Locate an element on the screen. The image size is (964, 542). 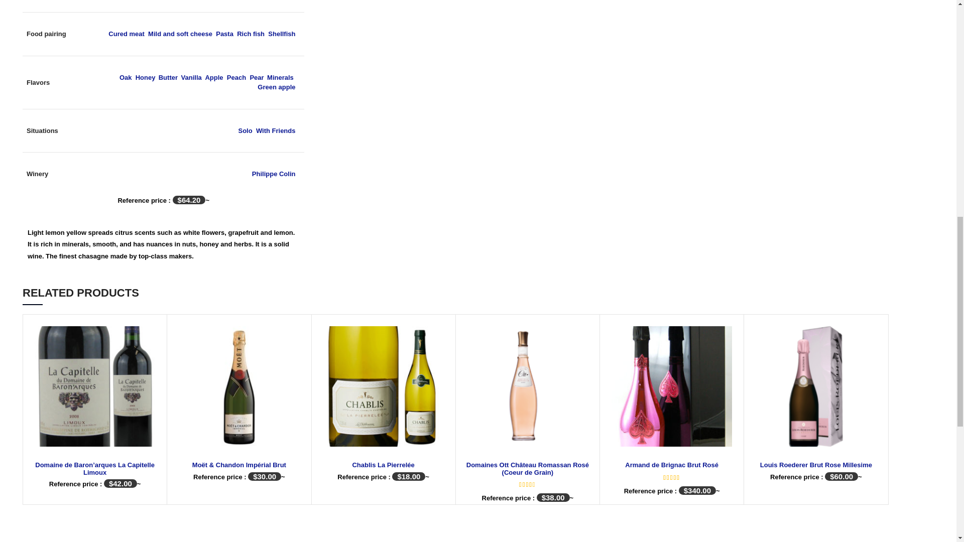
Mild and soft cheese is located at coordinates (180, 34).